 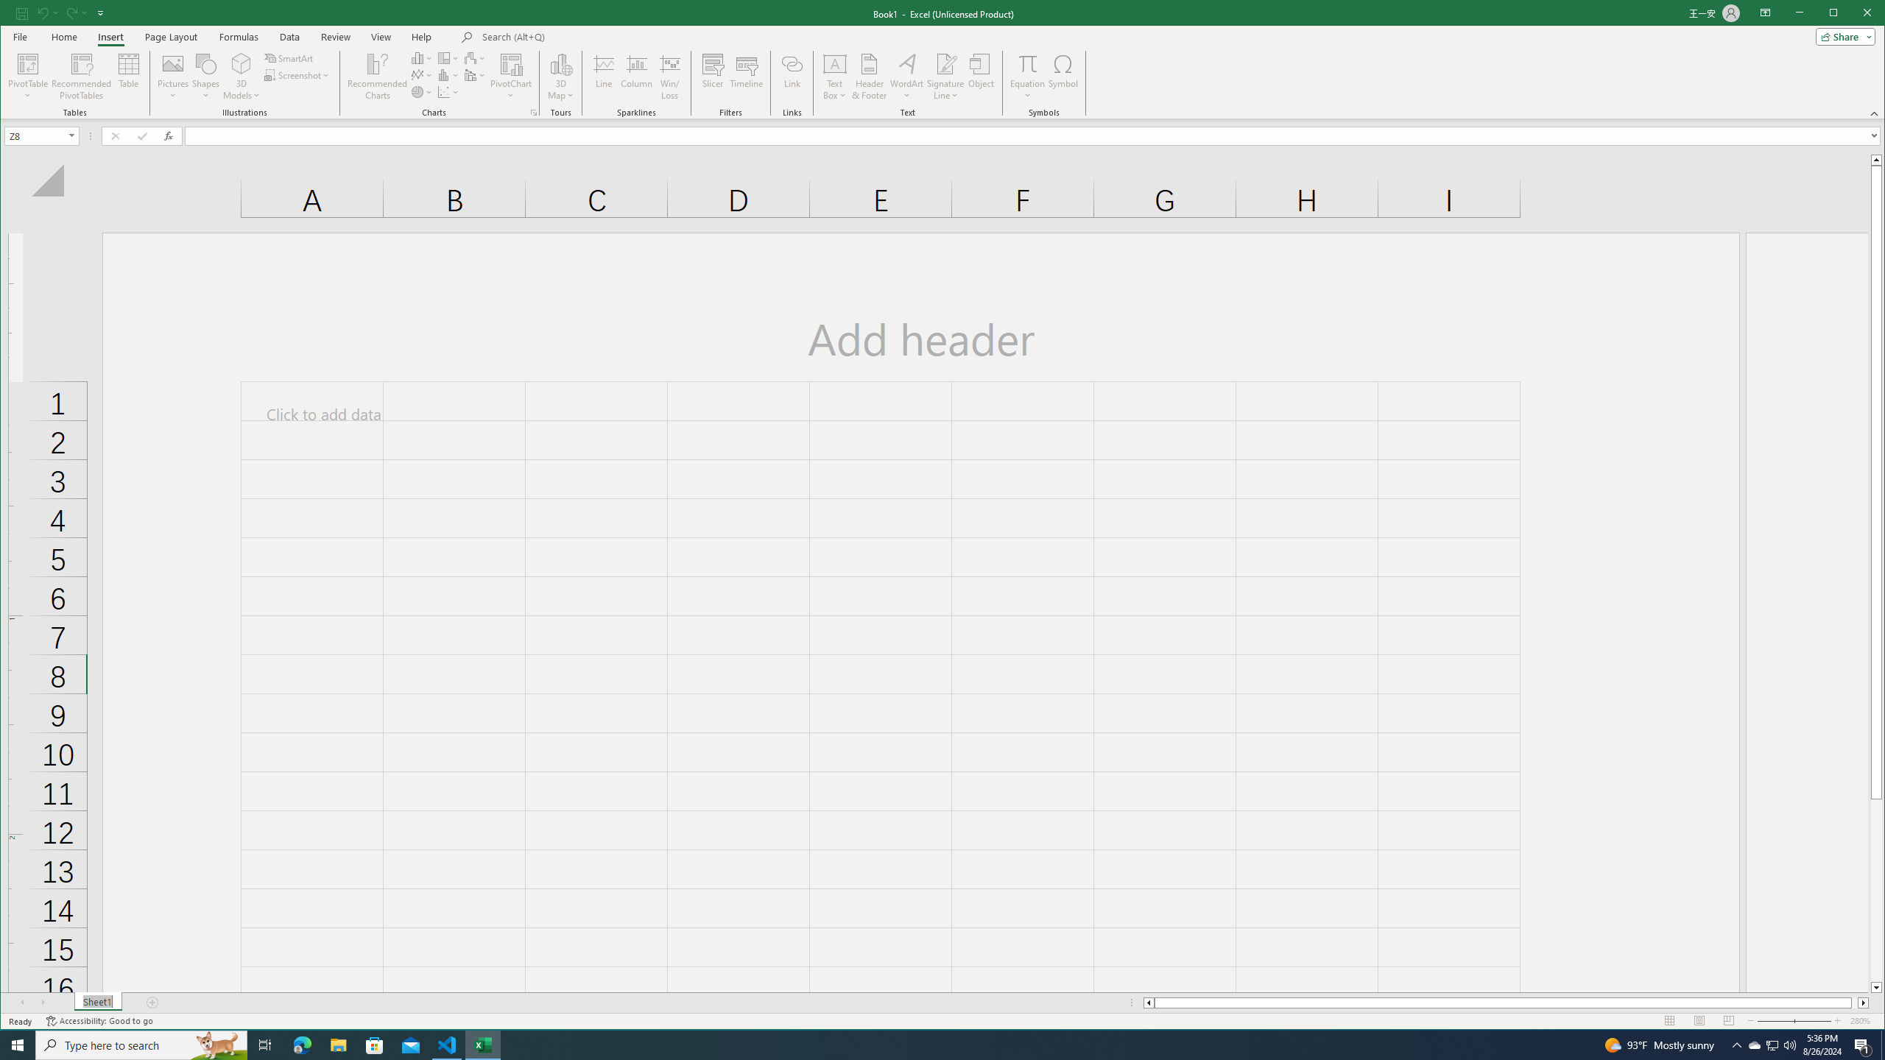 I want to click on Text Box, so click(x=835, y=77).